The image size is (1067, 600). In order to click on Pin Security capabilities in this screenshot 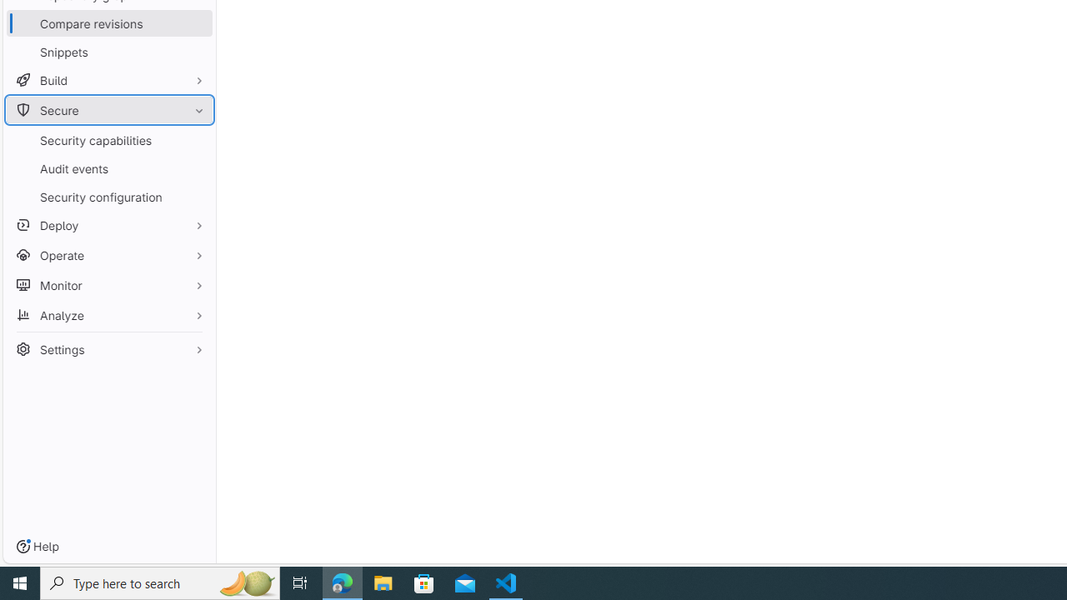, I will do `click(195, 140)`.